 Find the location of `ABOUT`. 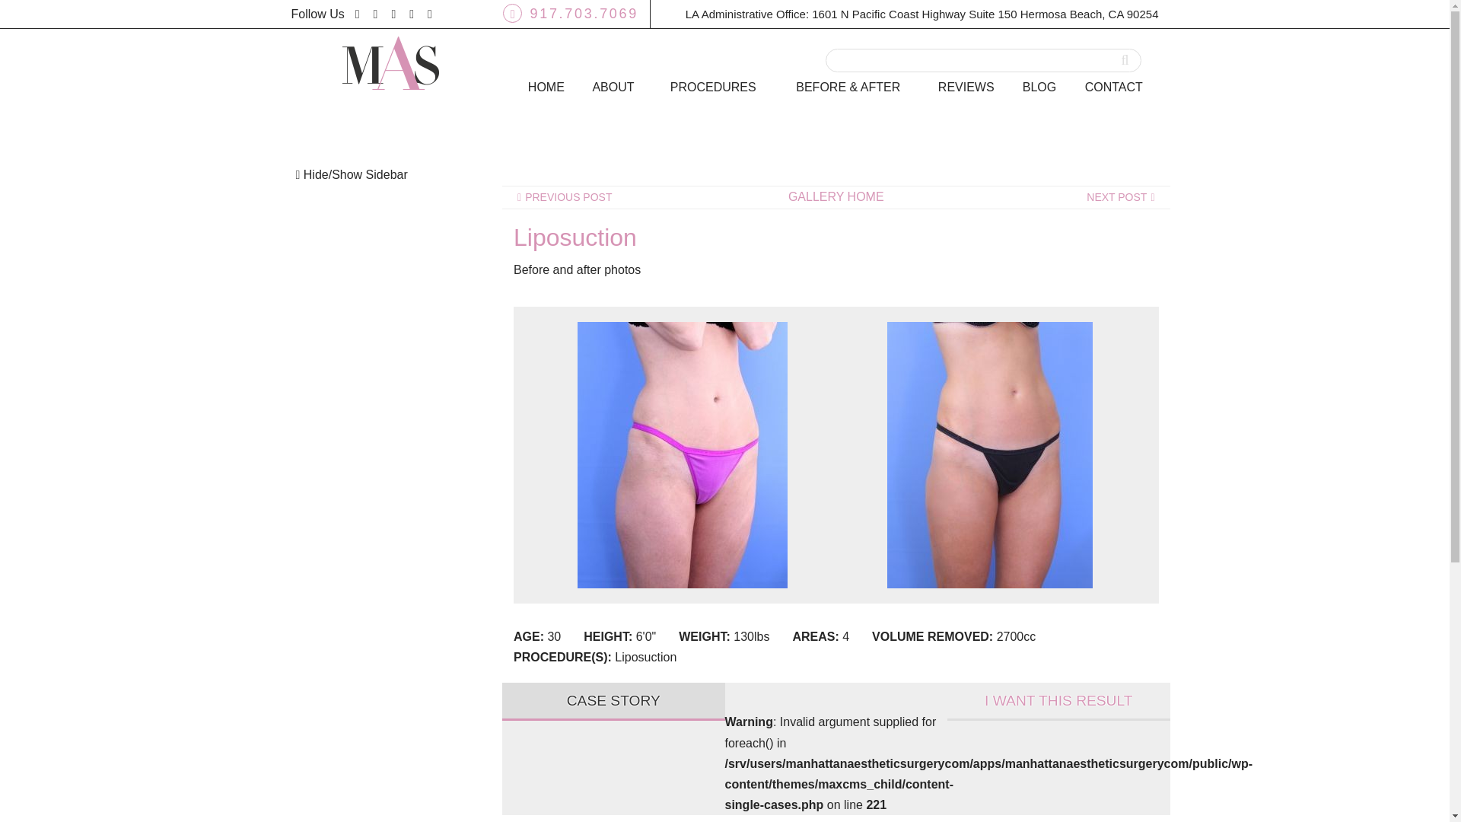

ABOUT is located at coordinates (615, 88).